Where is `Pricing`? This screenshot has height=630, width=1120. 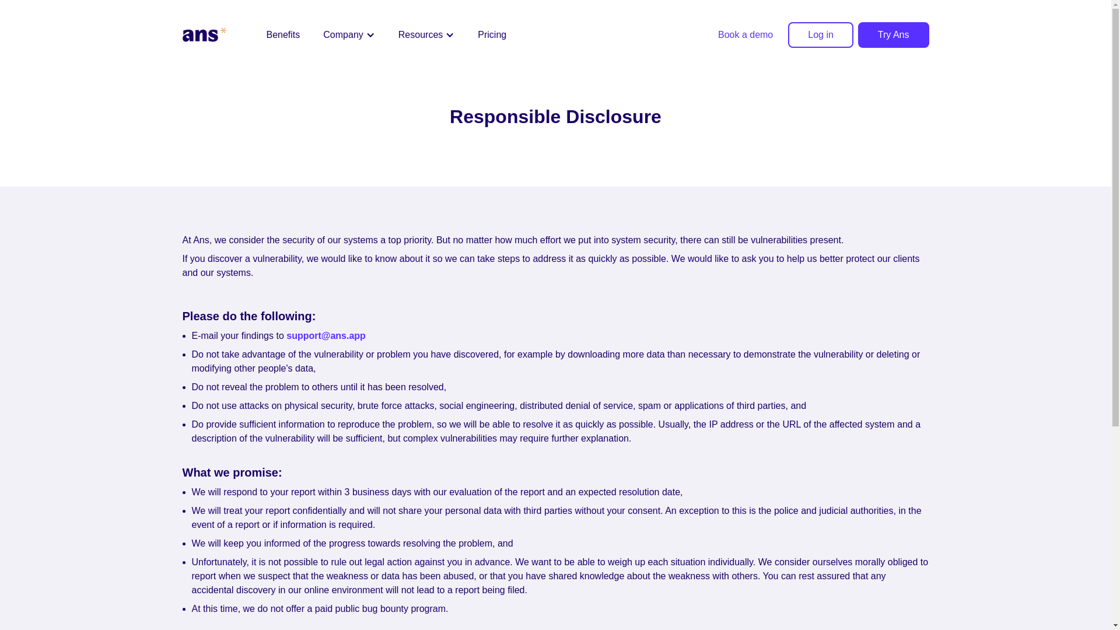
Pricing is located at coordinates (491, 35).